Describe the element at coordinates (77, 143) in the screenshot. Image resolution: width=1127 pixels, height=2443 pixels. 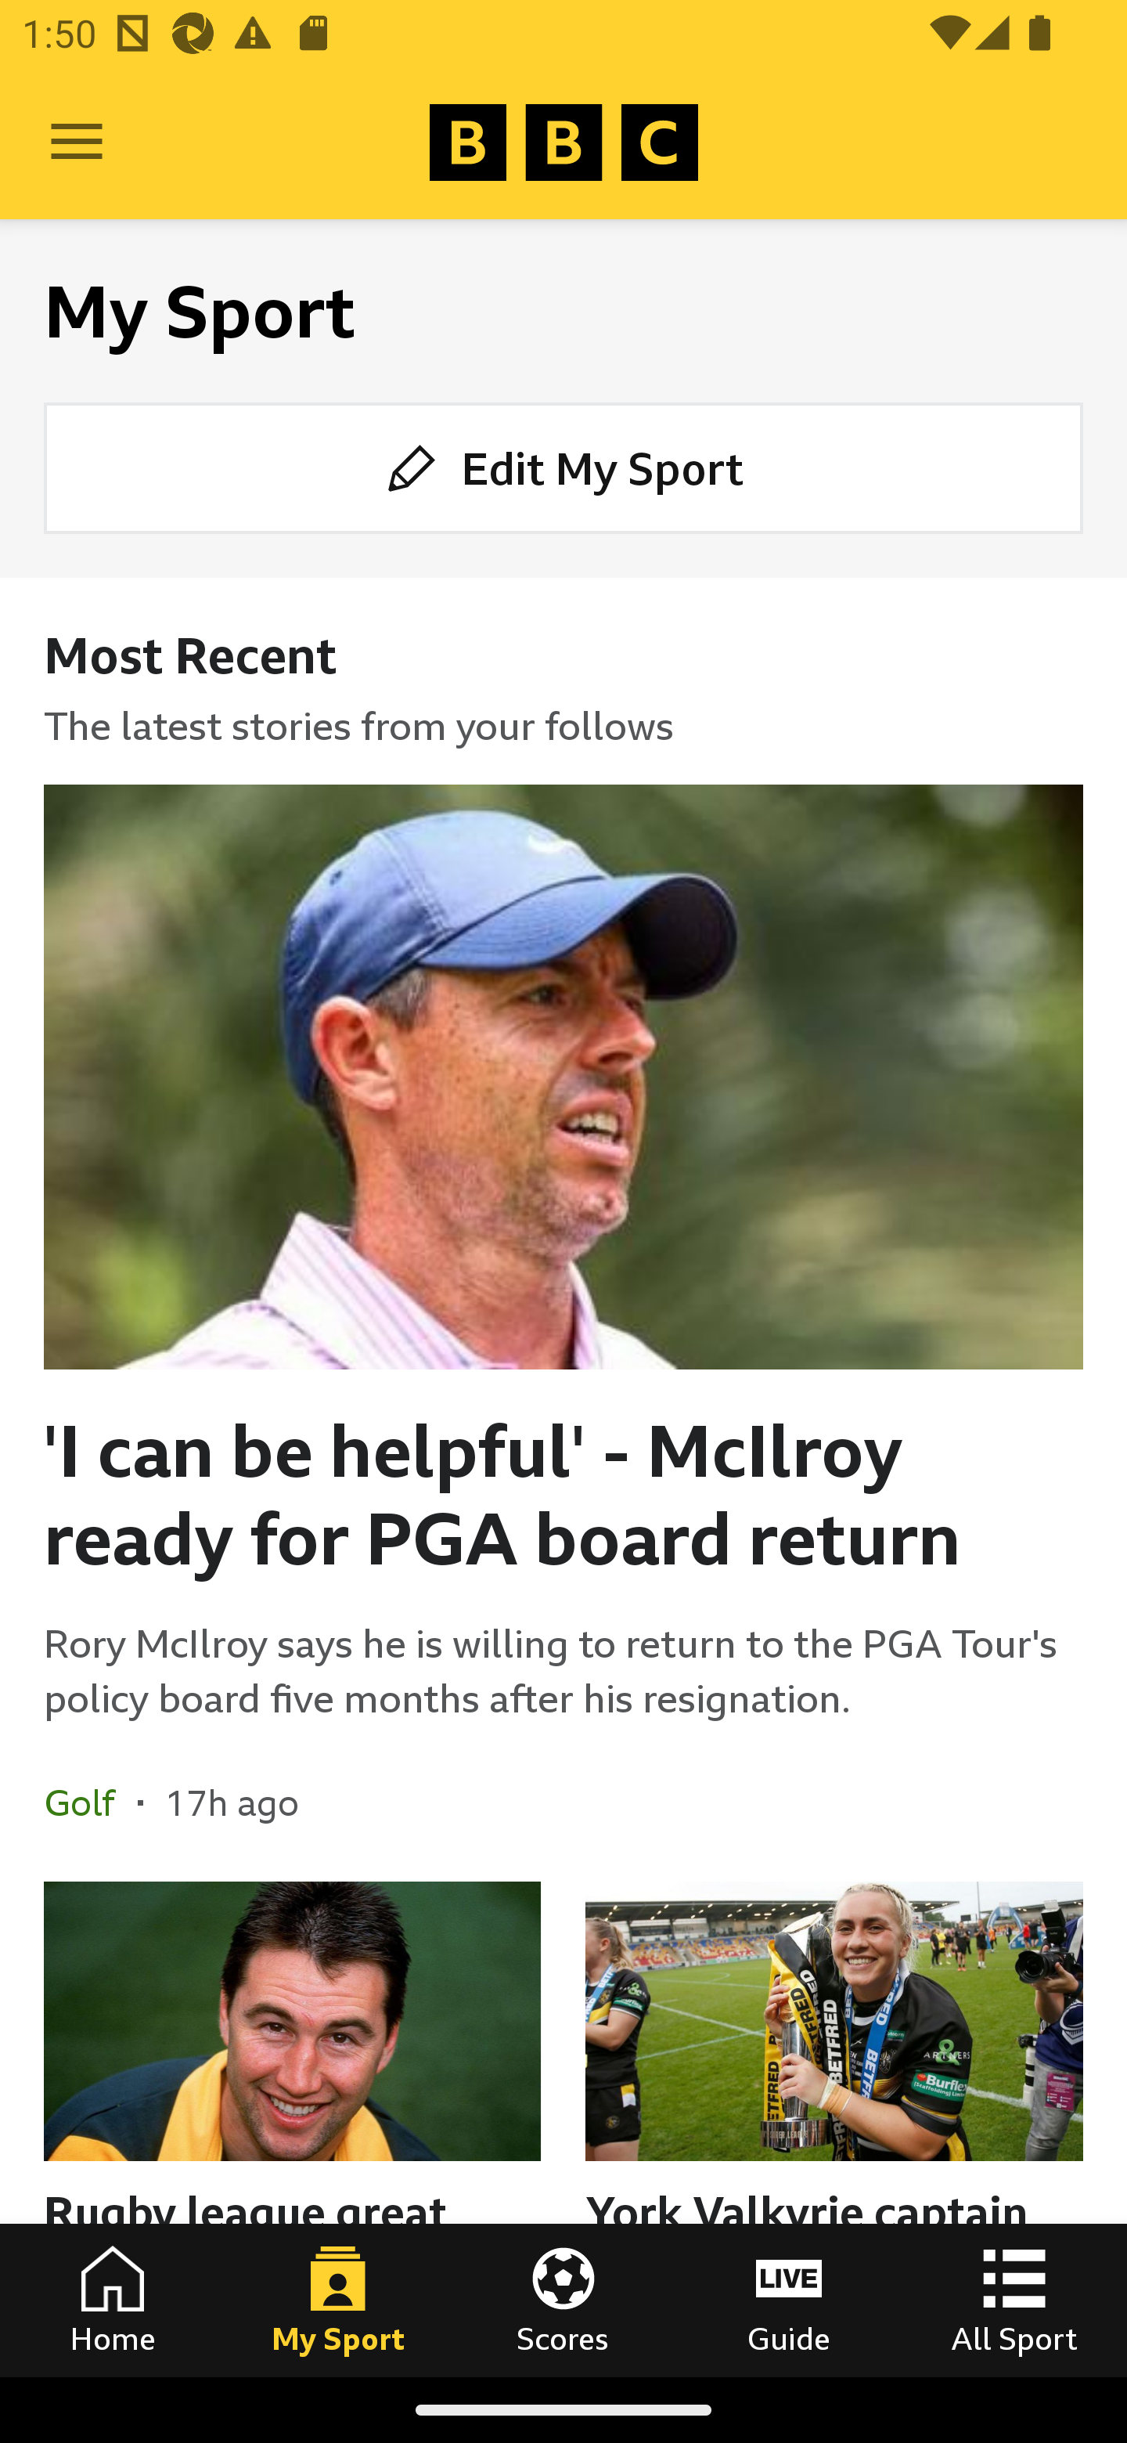
I see `Open Menu` at that location.